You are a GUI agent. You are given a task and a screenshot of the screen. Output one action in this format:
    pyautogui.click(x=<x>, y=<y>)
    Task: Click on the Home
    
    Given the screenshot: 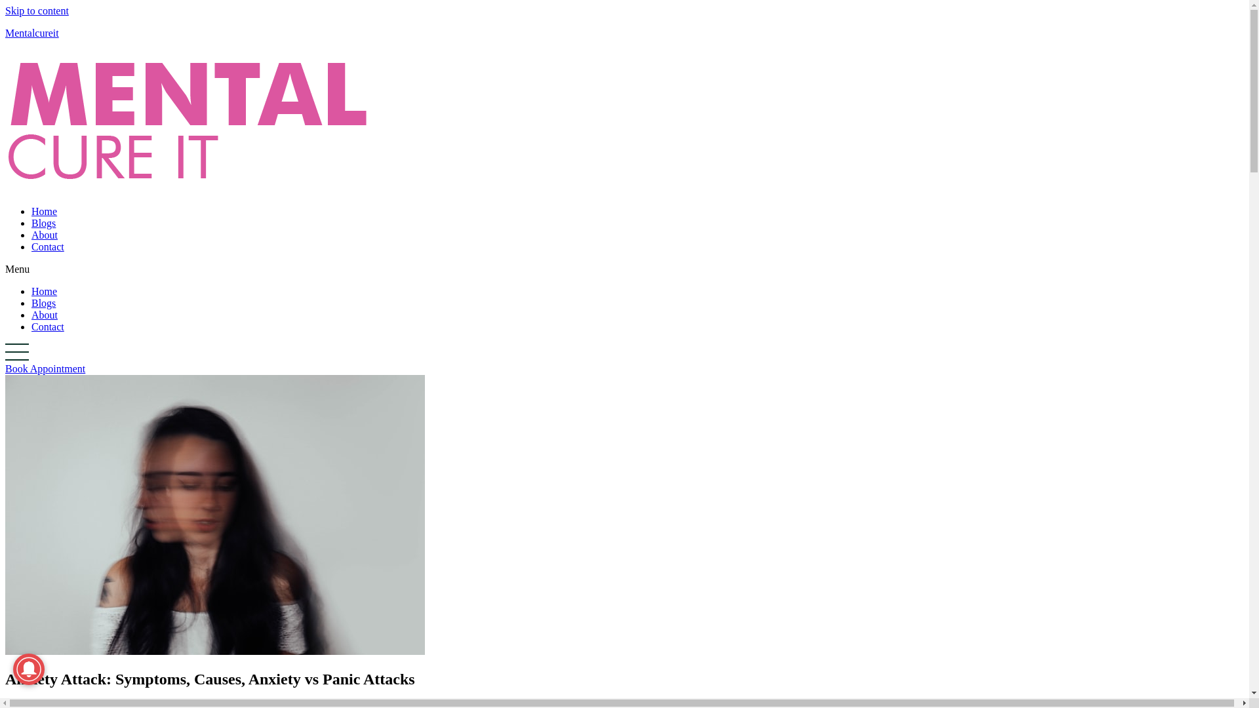 What is the action you would take?
    pyautogui.click(x=44, y=211)
    